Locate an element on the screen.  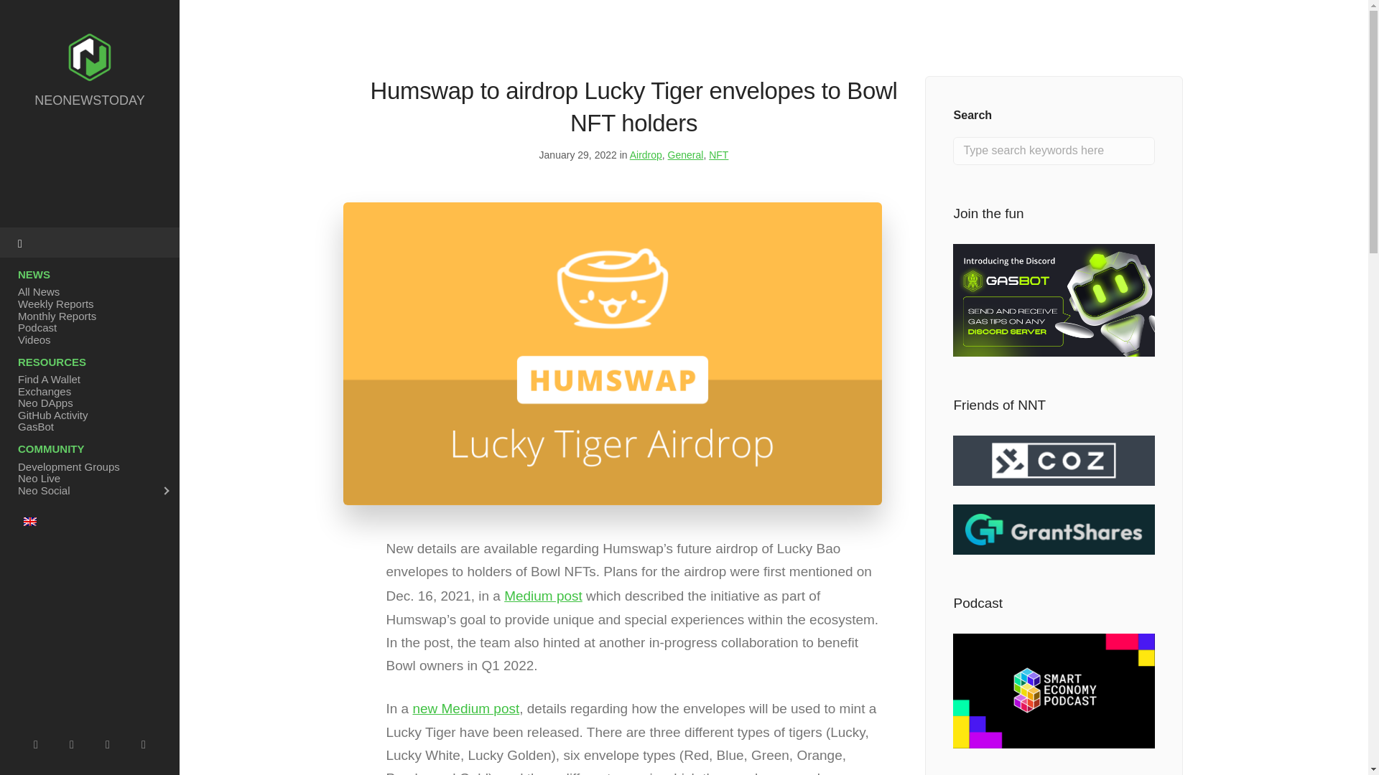
Exchanges is located at coordinates (89, 390).